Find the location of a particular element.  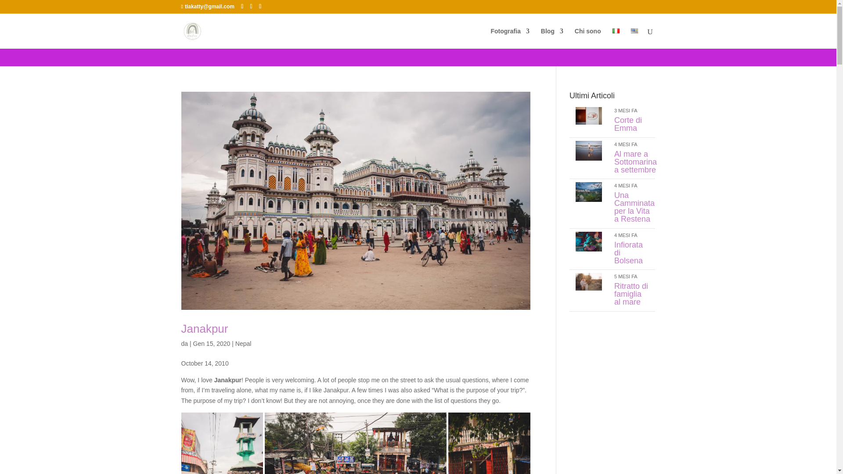

Crea sito is located at coordinates (810, 7).